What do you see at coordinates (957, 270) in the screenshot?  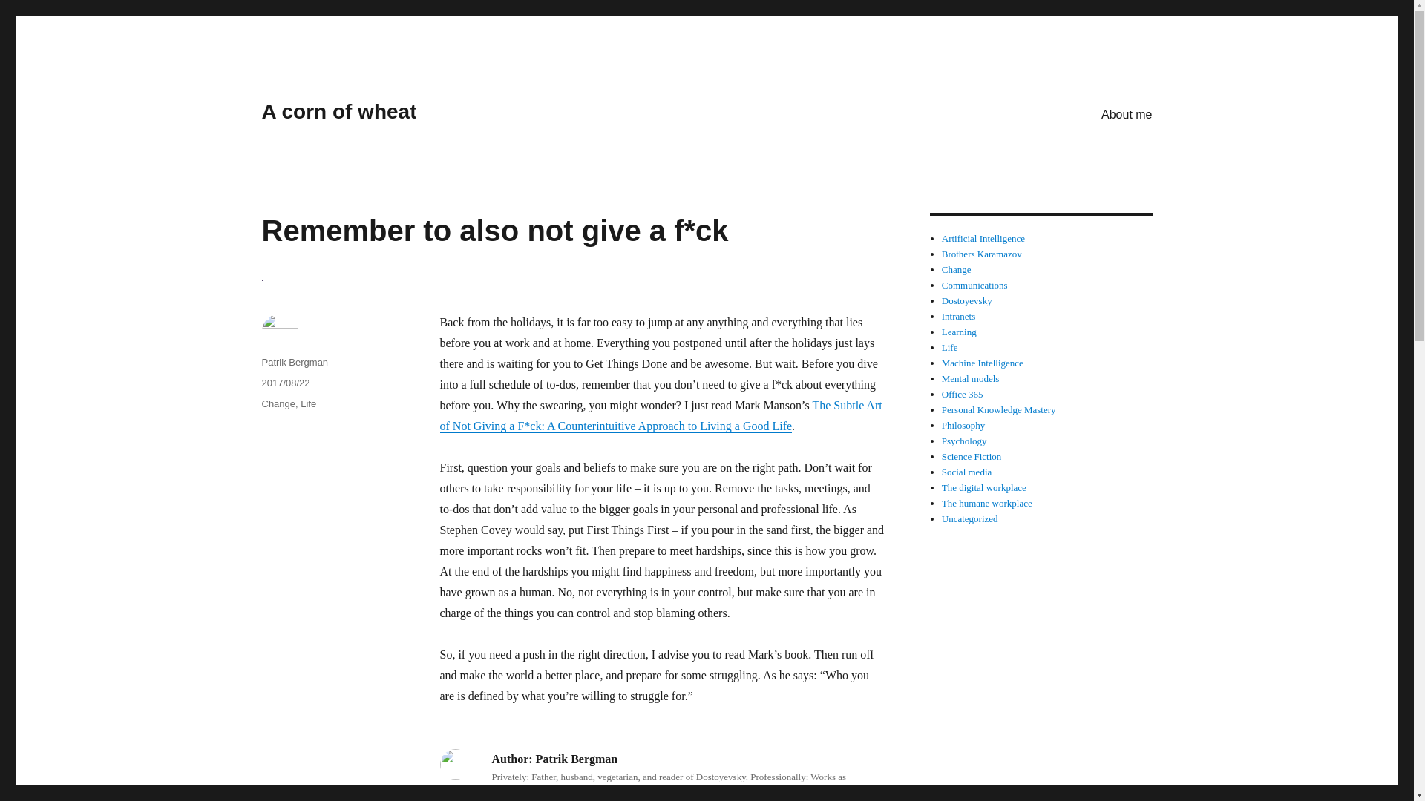 I see `Change` at bounding box center [957, 270].